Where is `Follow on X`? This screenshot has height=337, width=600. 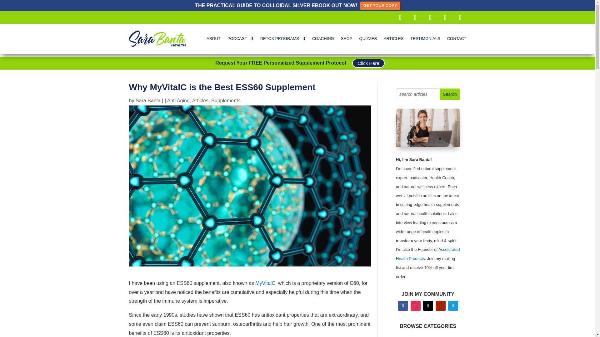 Follow on X is located at coordinates (428, 306).